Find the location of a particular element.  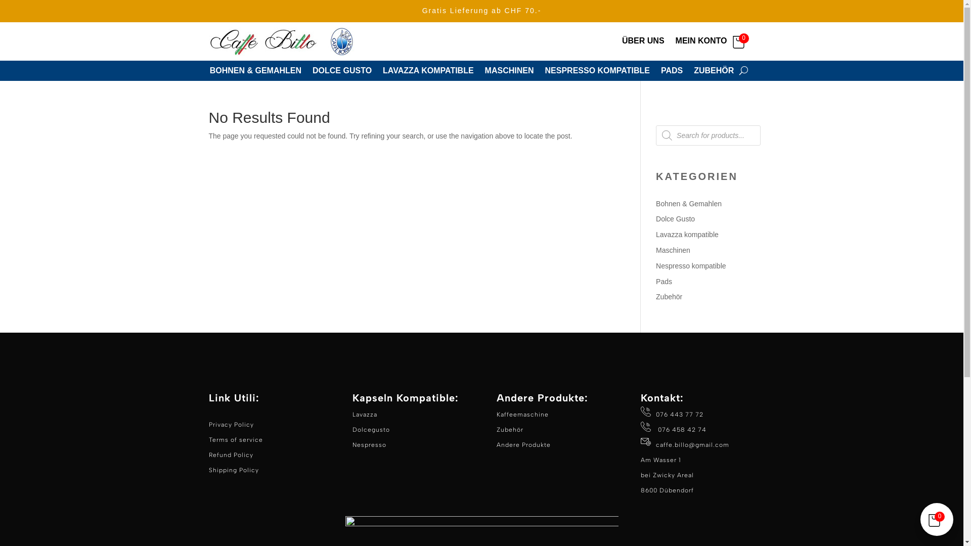

076 443 77 72 is located at coordinates (672, 422).